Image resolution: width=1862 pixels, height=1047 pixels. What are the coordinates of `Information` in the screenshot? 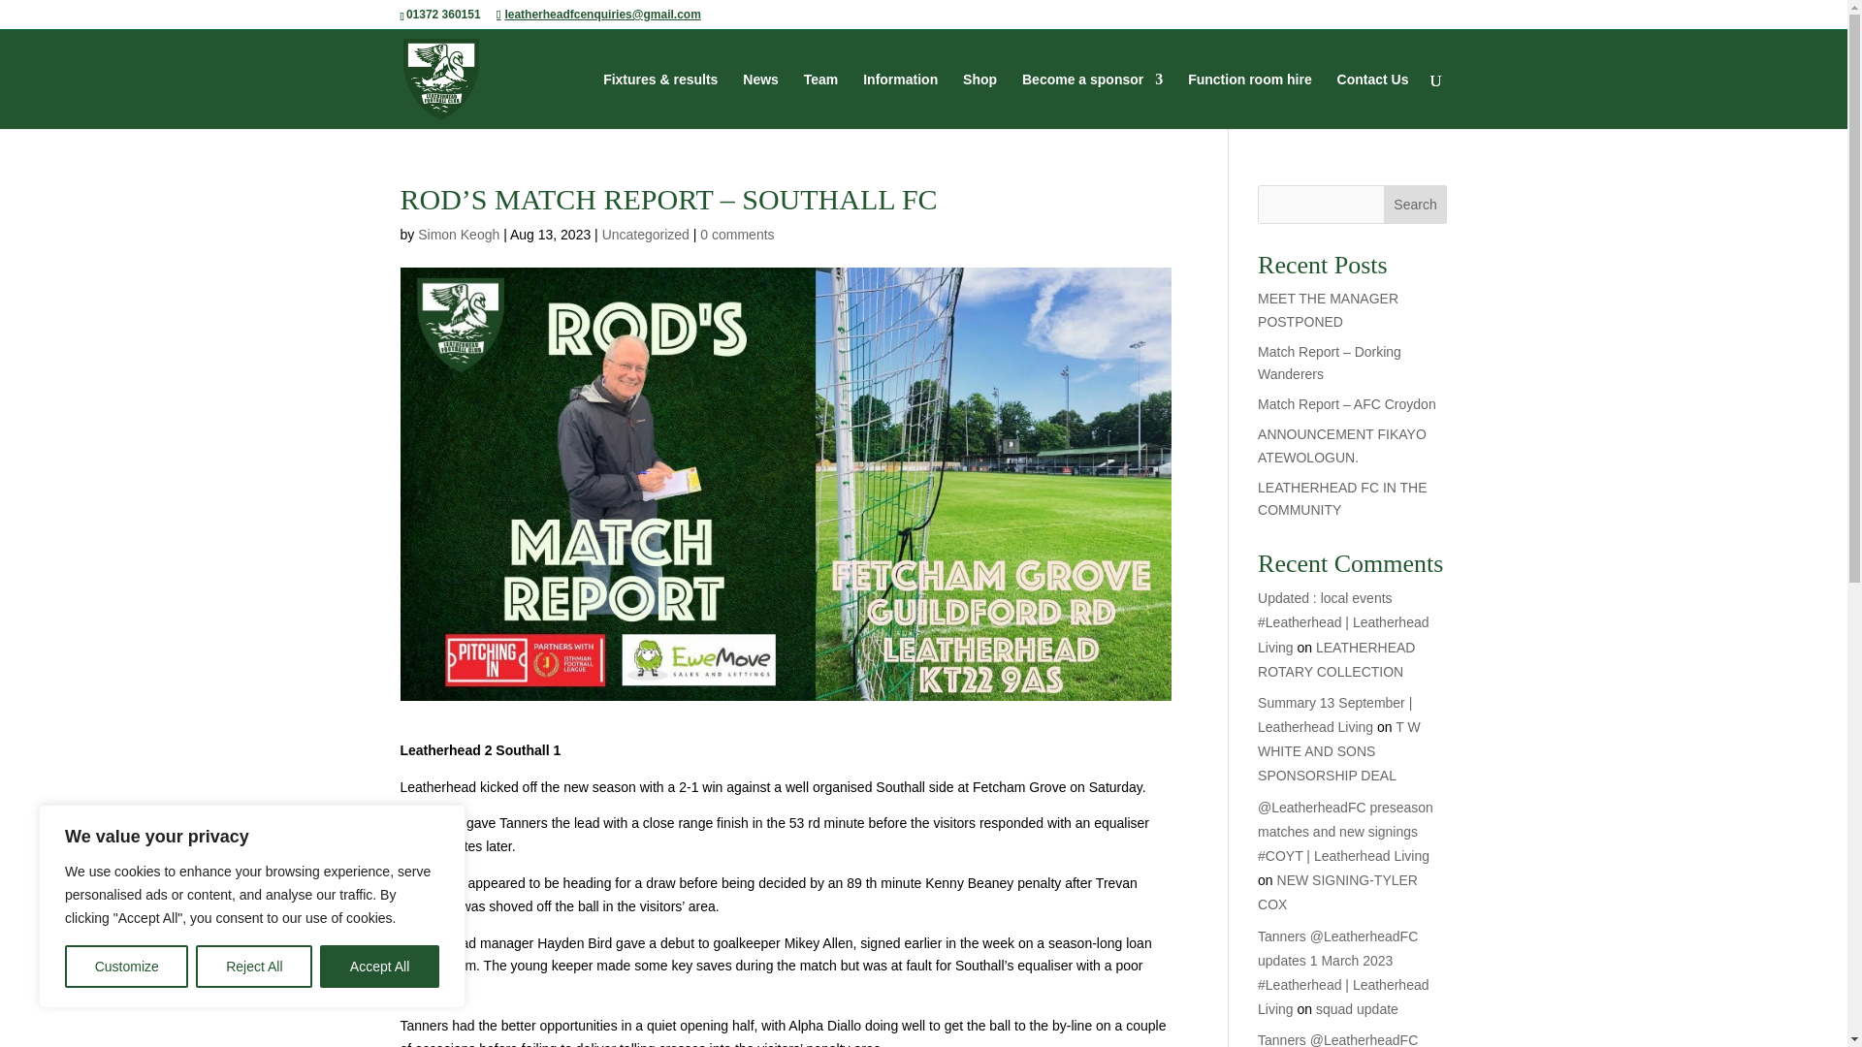 It's located at (900, 100).